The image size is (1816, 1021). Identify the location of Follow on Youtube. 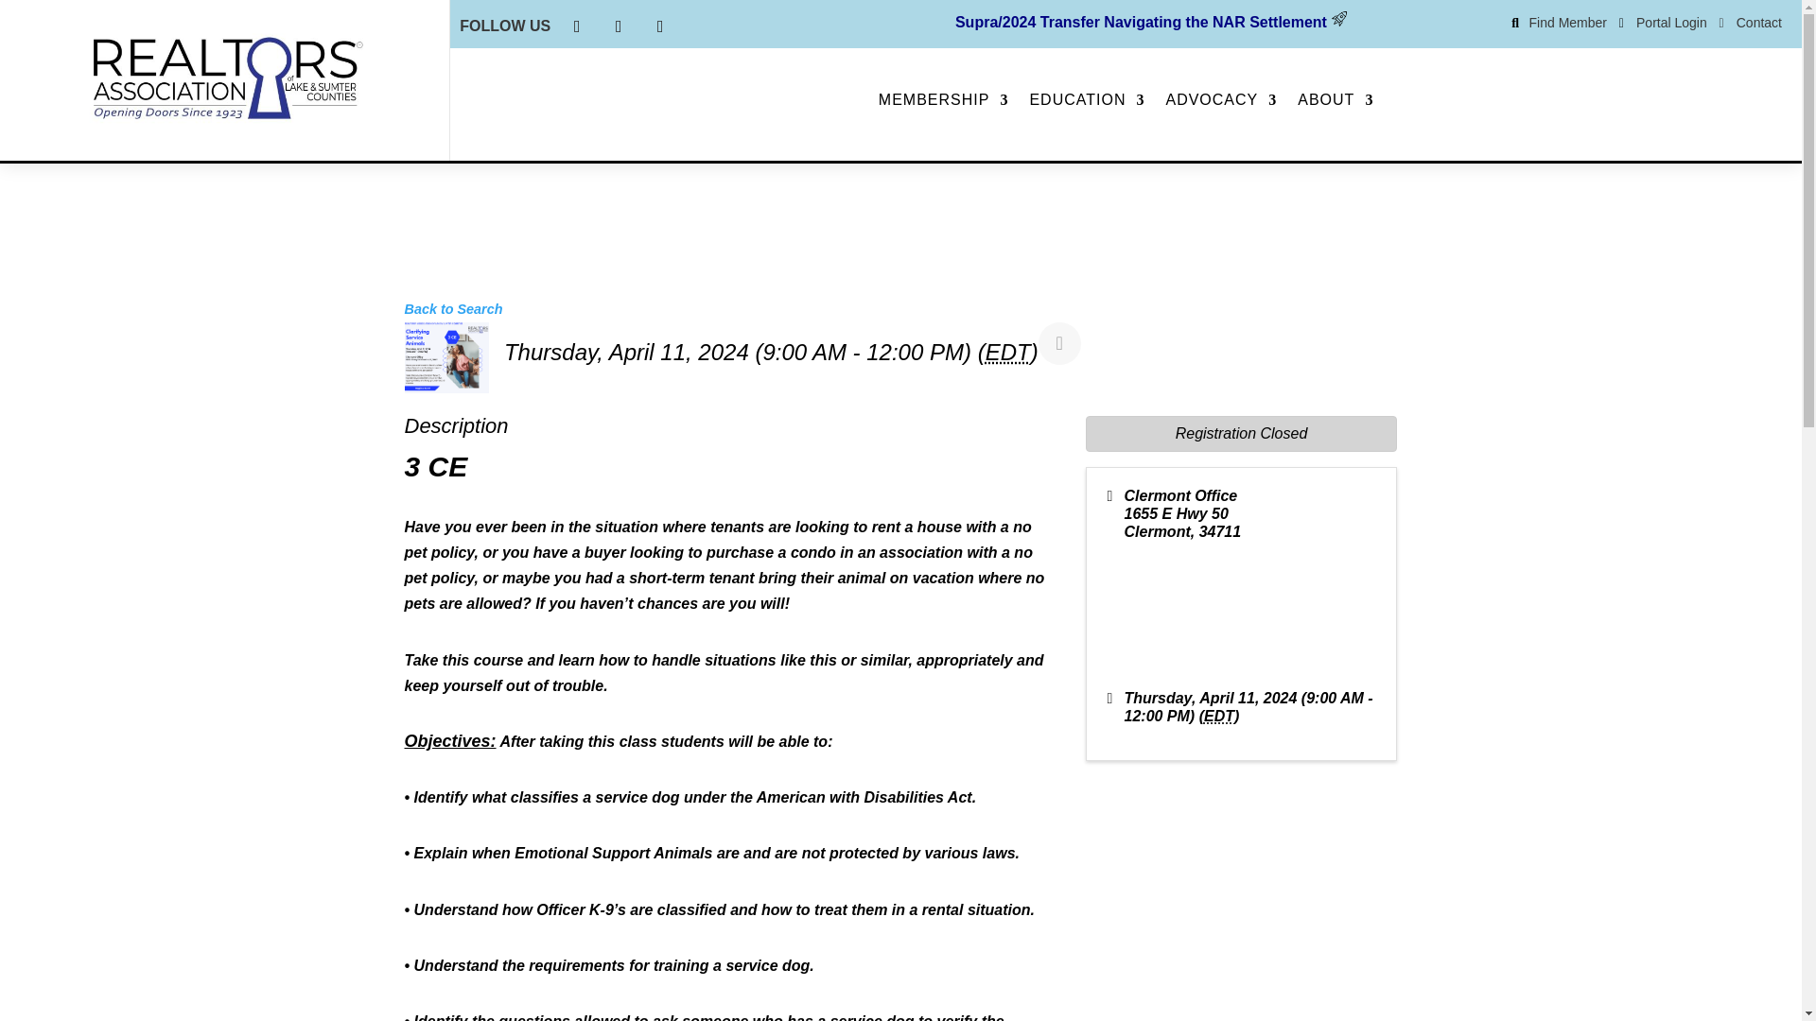
(660, 26).